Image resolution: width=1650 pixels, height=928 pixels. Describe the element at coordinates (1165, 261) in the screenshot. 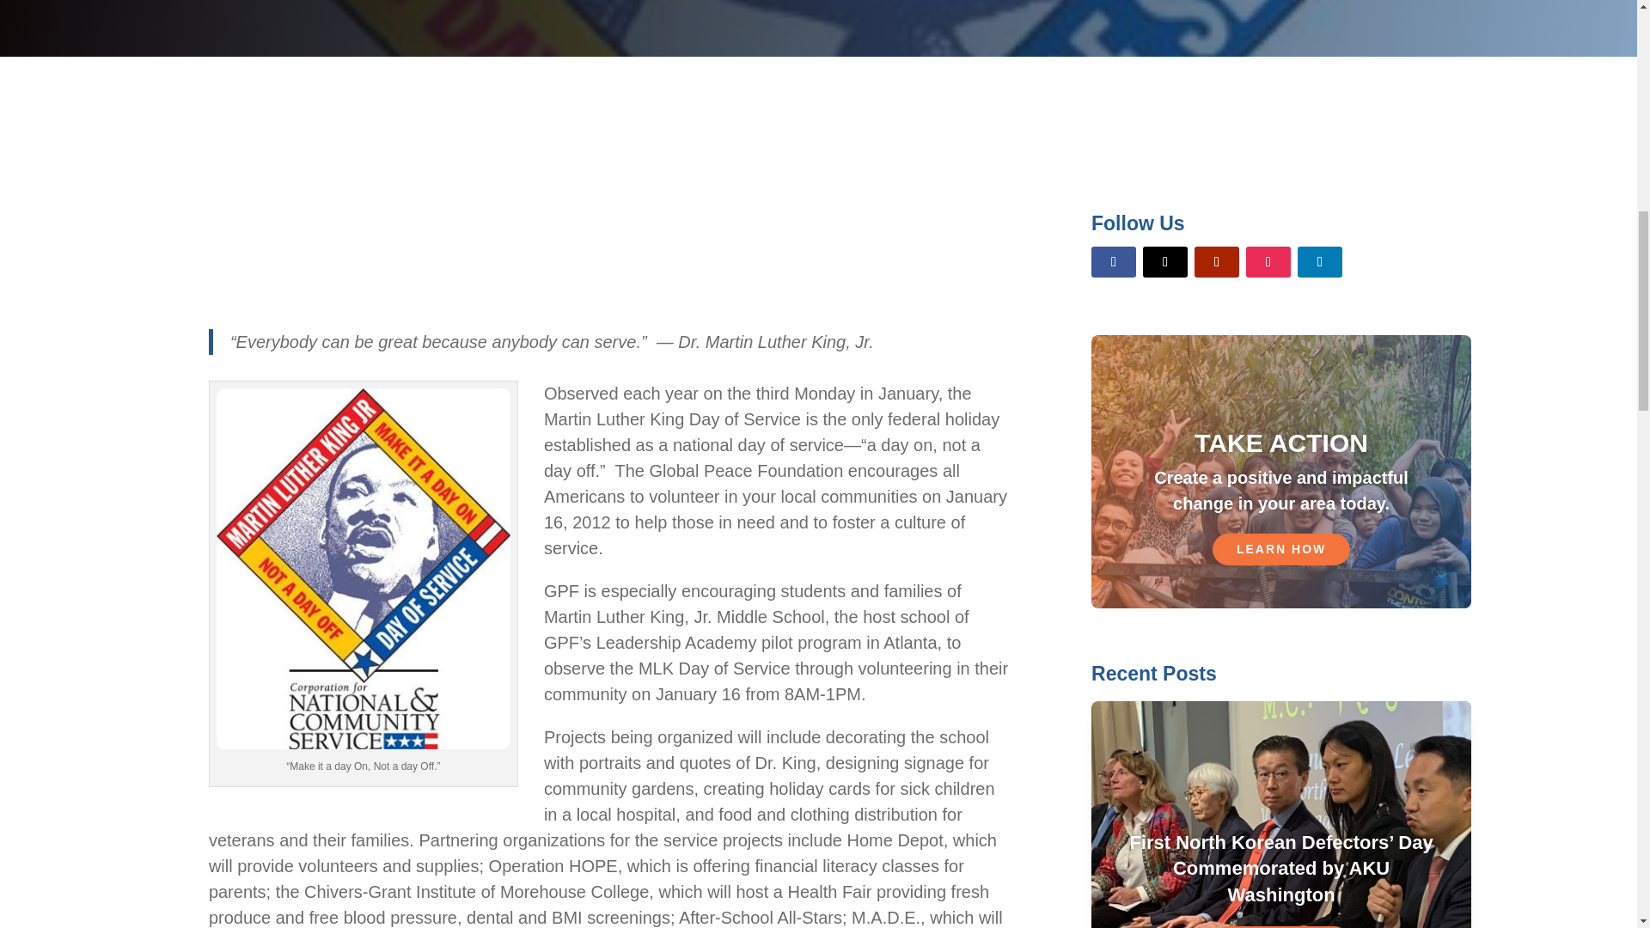

I see `Follow on X` at that location.